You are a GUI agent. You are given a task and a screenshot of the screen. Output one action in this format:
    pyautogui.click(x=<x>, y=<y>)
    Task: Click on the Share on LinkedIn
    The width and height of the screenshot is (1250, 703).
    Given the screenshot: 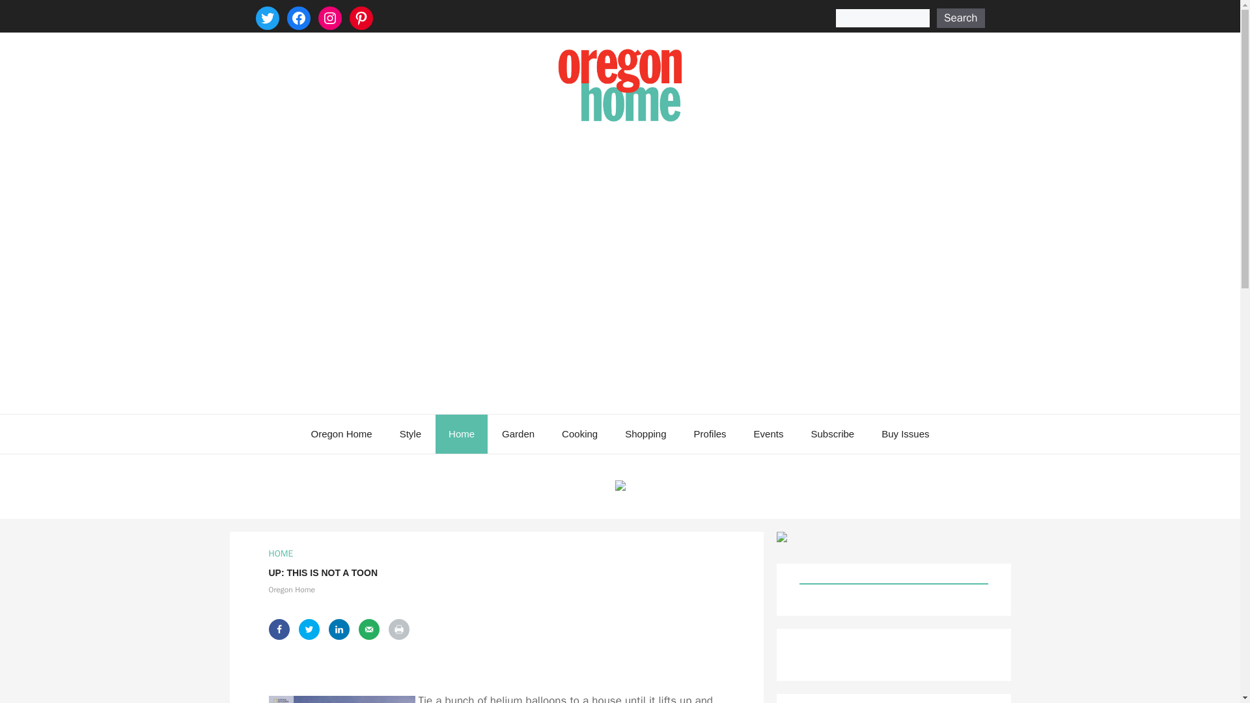 What is the action you would take?
    pyautogui.click(x=338, y=629)
    